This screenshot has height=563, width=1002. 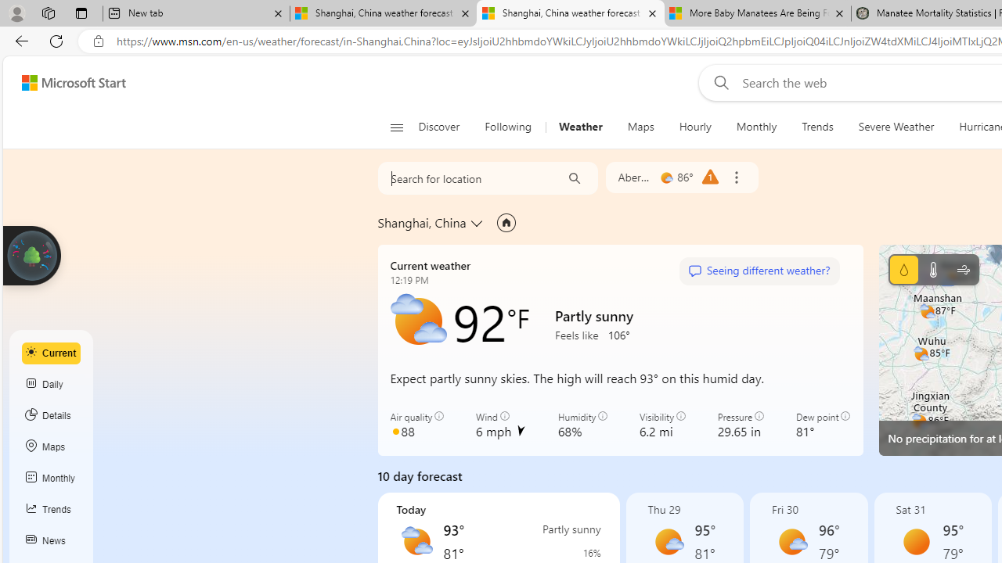 What do you see at coordinates (916, 541) in the screenshot?
I see `Sunny` at bounding box center [916, 541].